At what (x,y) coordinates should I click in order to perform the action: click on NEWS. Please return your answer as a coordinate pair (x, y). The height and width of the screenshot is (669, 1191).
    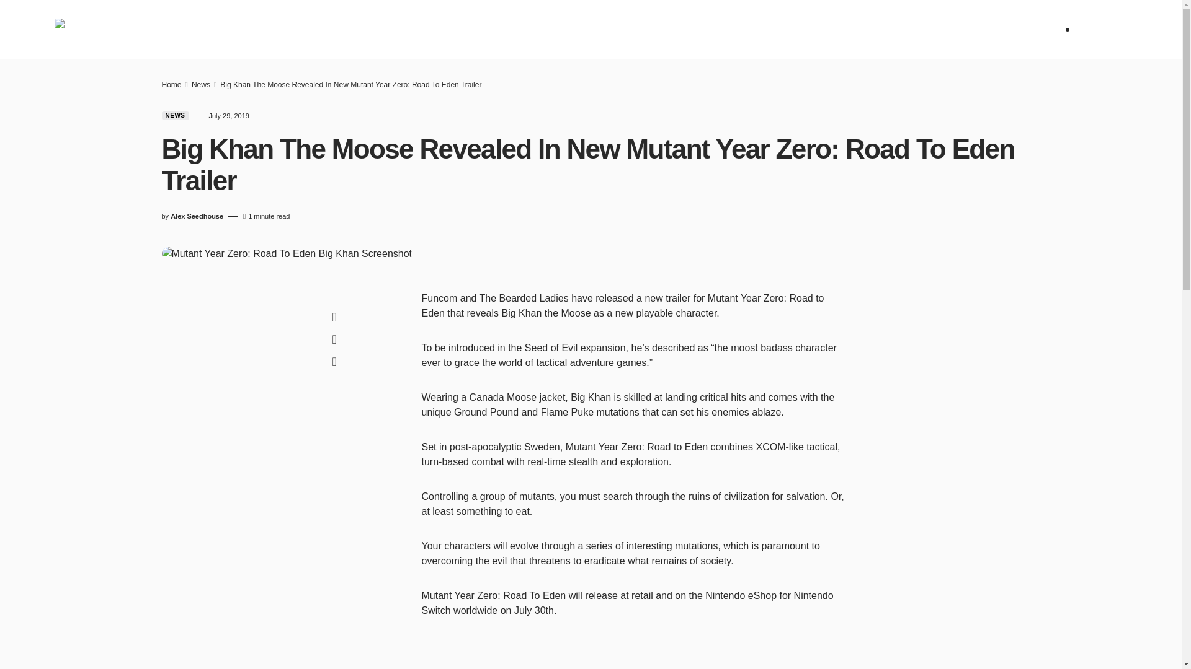
    Looking at the image, I should click on (286, 30).